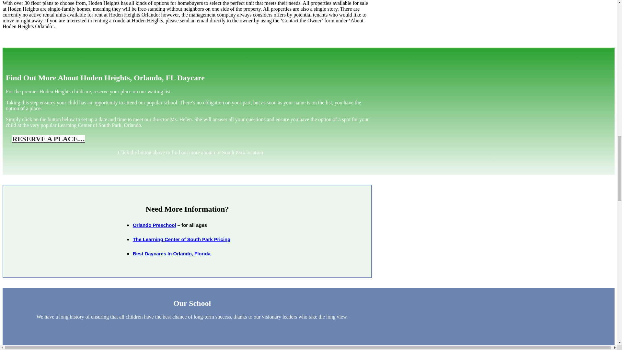 This screenshot has width=622, height=350. Describe the element at coordinates (181, 239) in the screenshot. I see `The Learning Center of South Park Pricing` at that location.